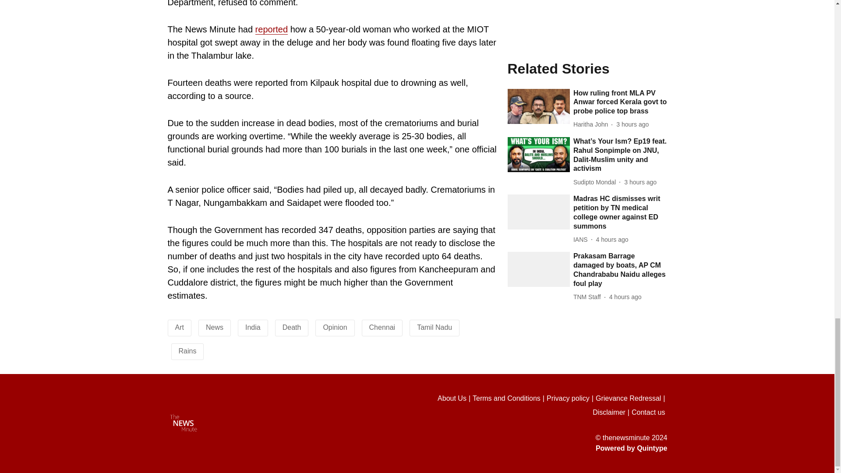 This screenshot has height=473, width=841. What do you see at coordinates (292, 327) in the screenshot?
I see `Death` at bounding box center [292, 327].